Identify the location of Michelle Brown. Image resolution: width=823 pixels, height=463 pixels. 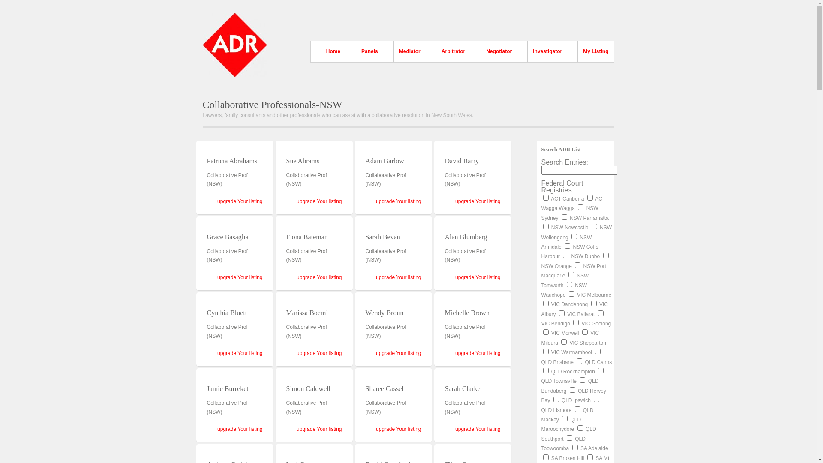
(467, 313).